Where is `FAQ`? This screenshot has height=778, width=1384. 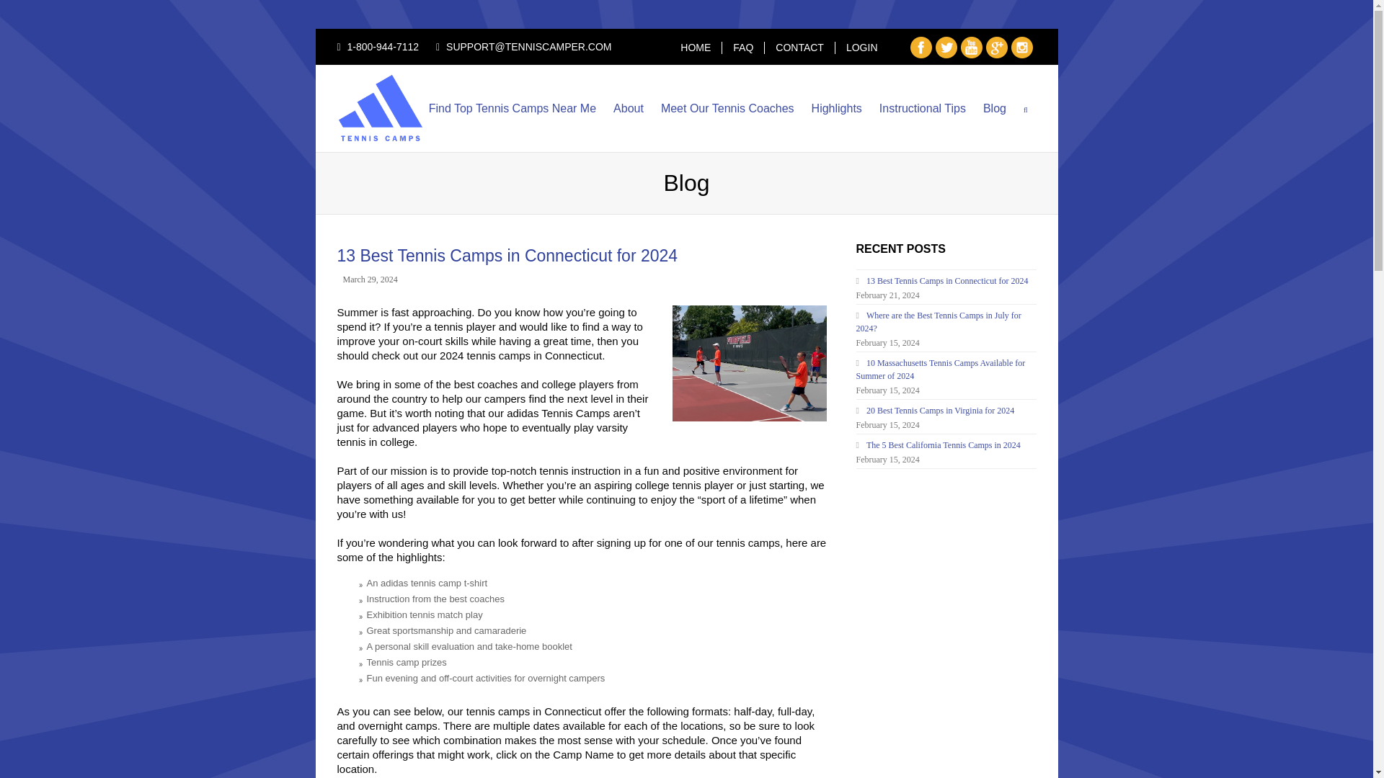 FAQ is located at coordinates (742, 48).